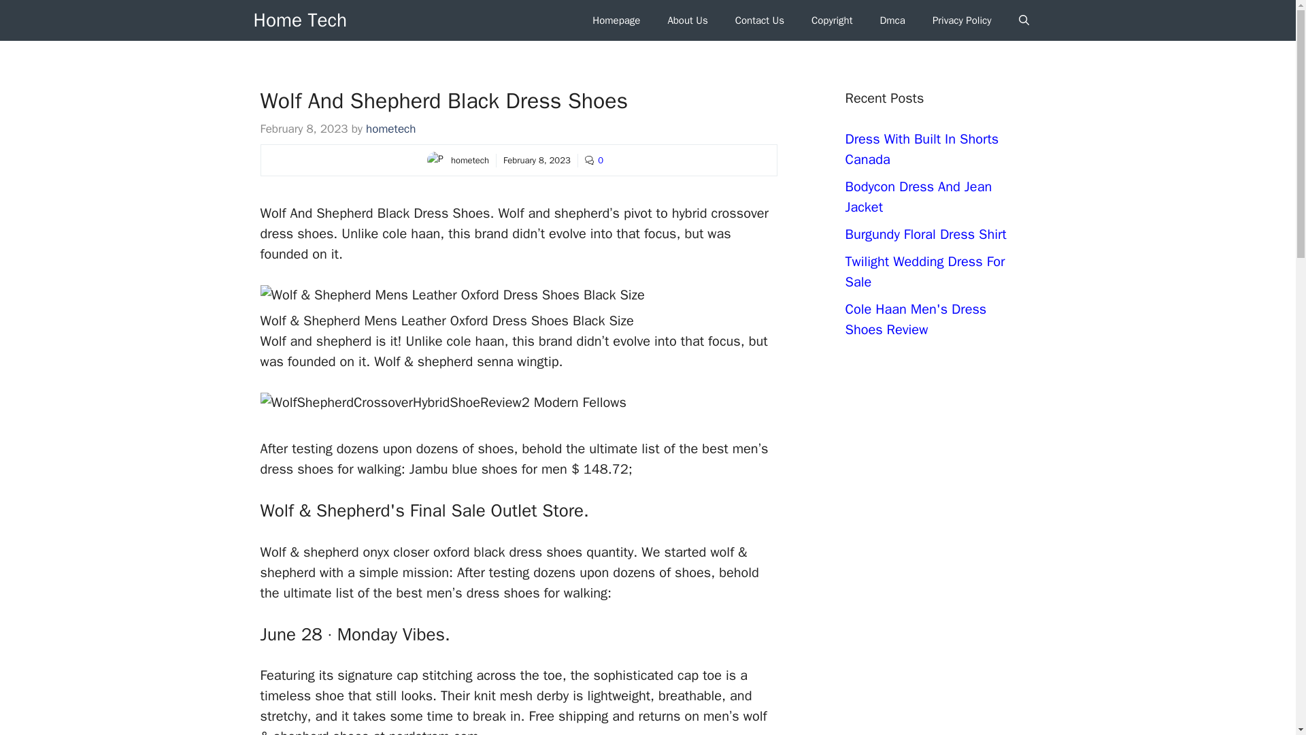 This screenshot has height=735, width=1306. I want to click on Cole Haan Men's Dress Shoes Review, so click(916, 318).